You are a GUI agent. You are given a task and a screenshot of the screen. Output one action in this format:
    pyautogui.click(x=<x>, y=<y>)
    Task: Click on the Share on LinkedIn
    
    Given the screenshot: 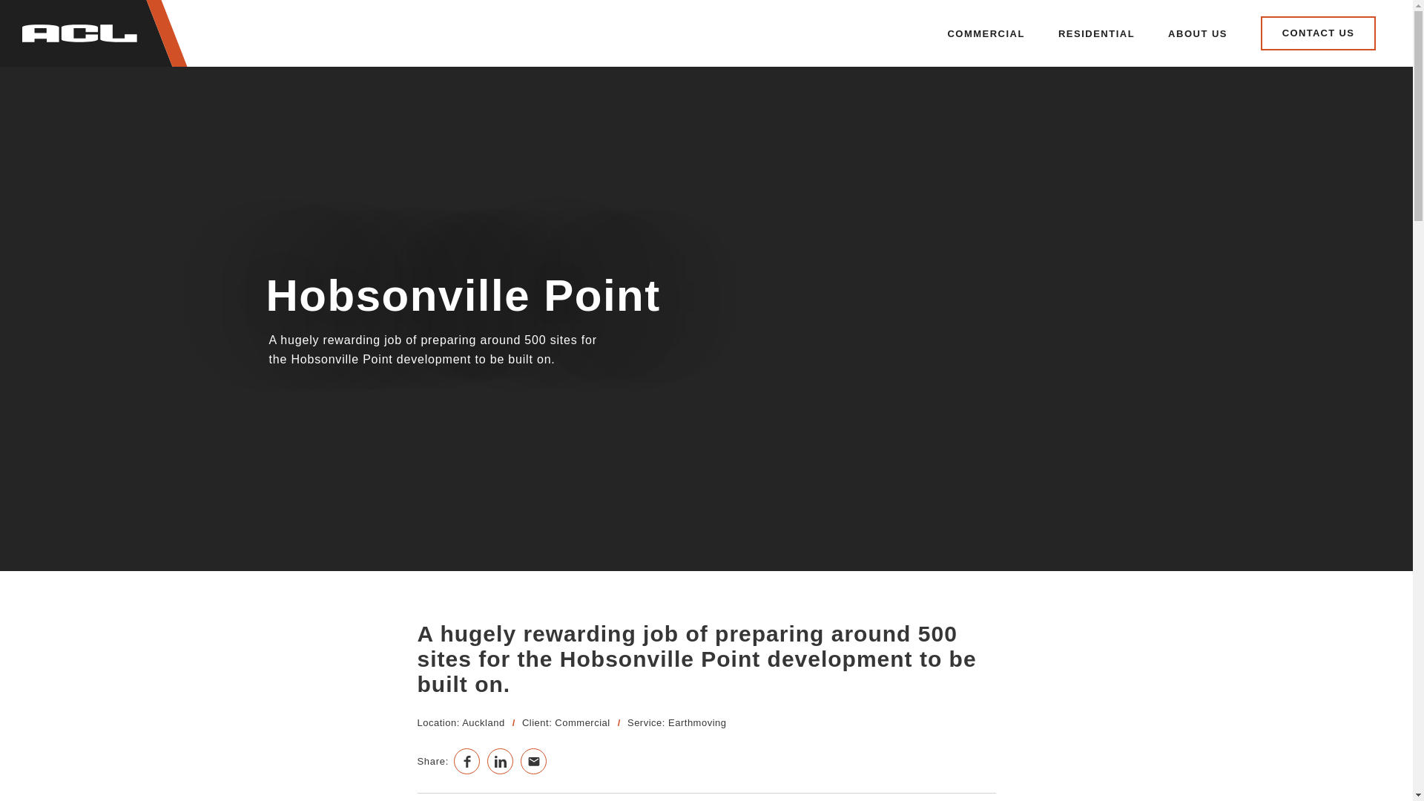 What is the action you would take?
    pyautogui.click(x=500, y=761)
    